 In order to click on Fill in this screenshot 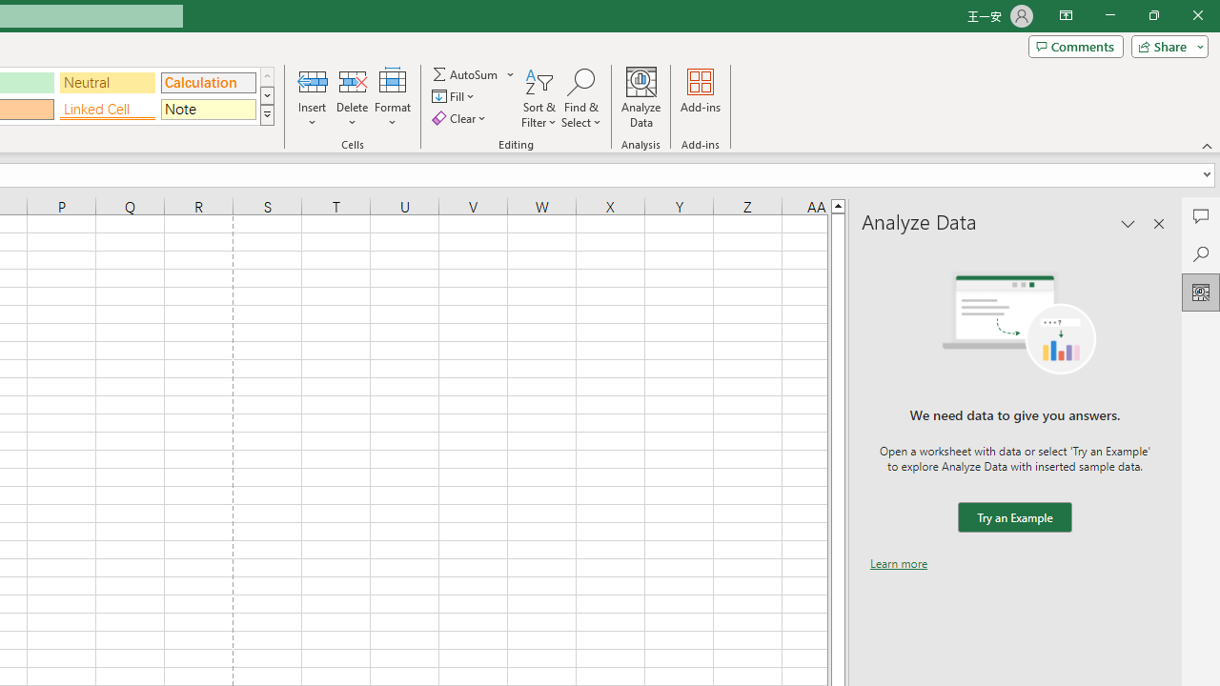, I will do `click(456, 97)`.